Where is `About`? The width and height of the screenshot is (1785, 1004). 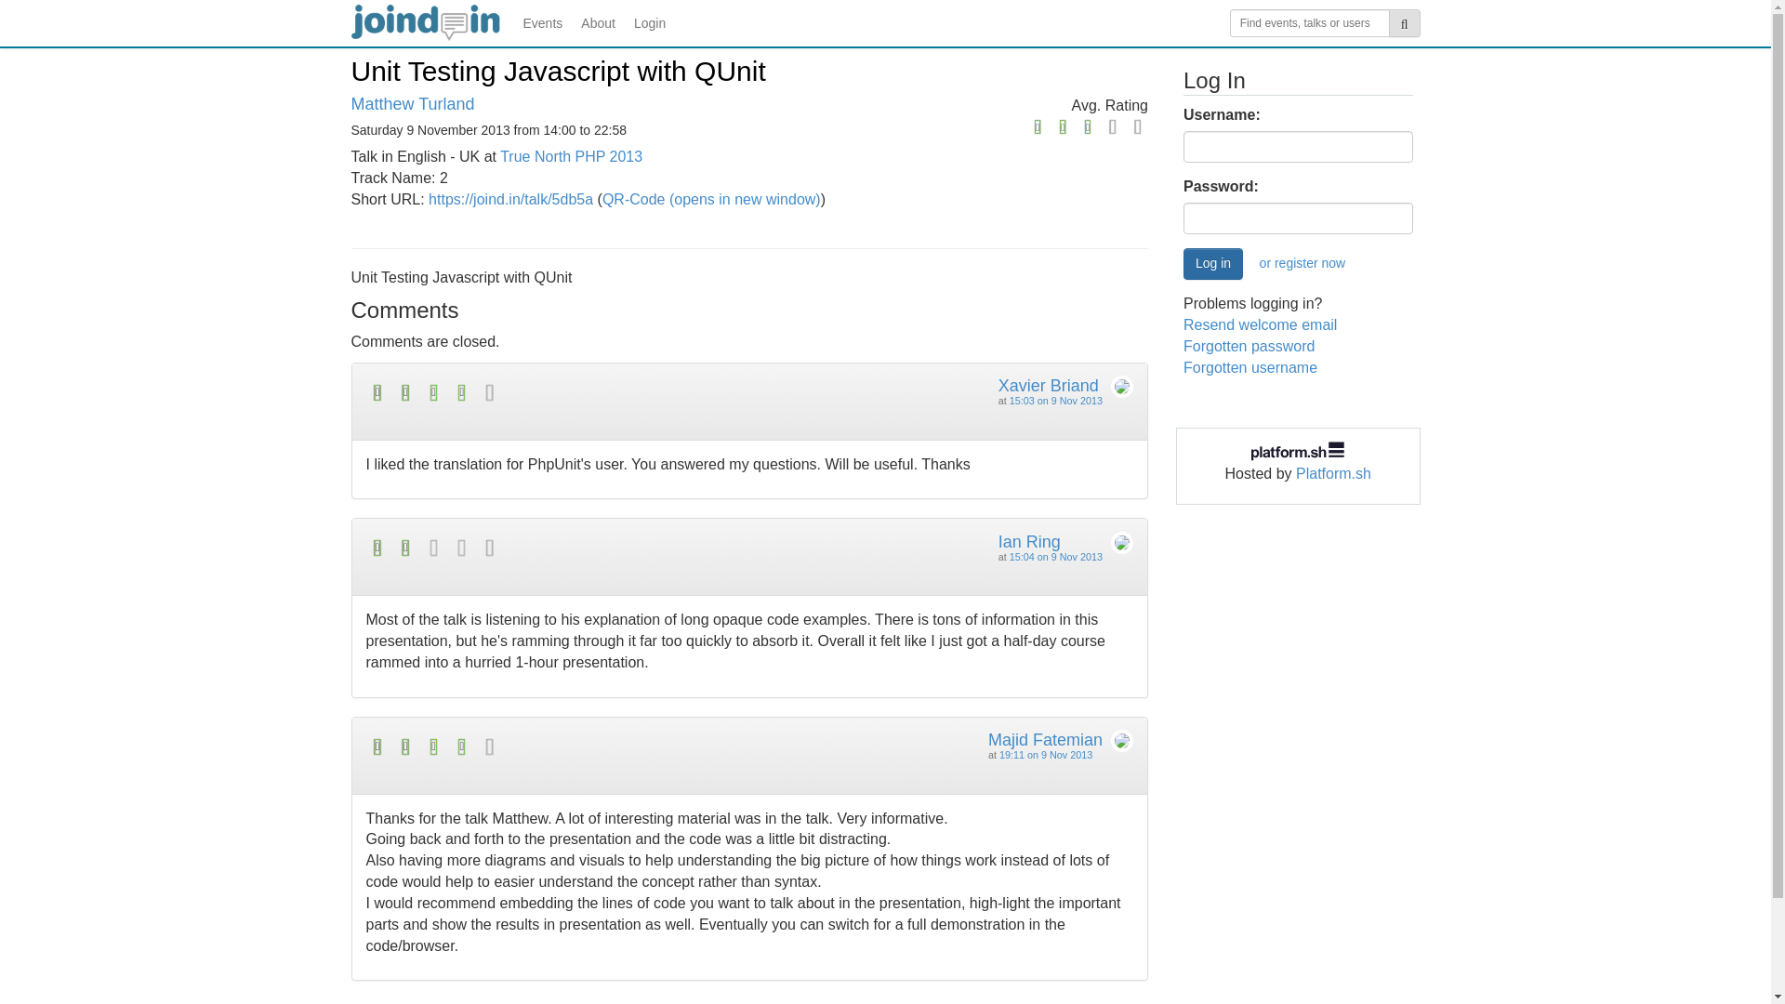
About is located at coordinates (598, 22).